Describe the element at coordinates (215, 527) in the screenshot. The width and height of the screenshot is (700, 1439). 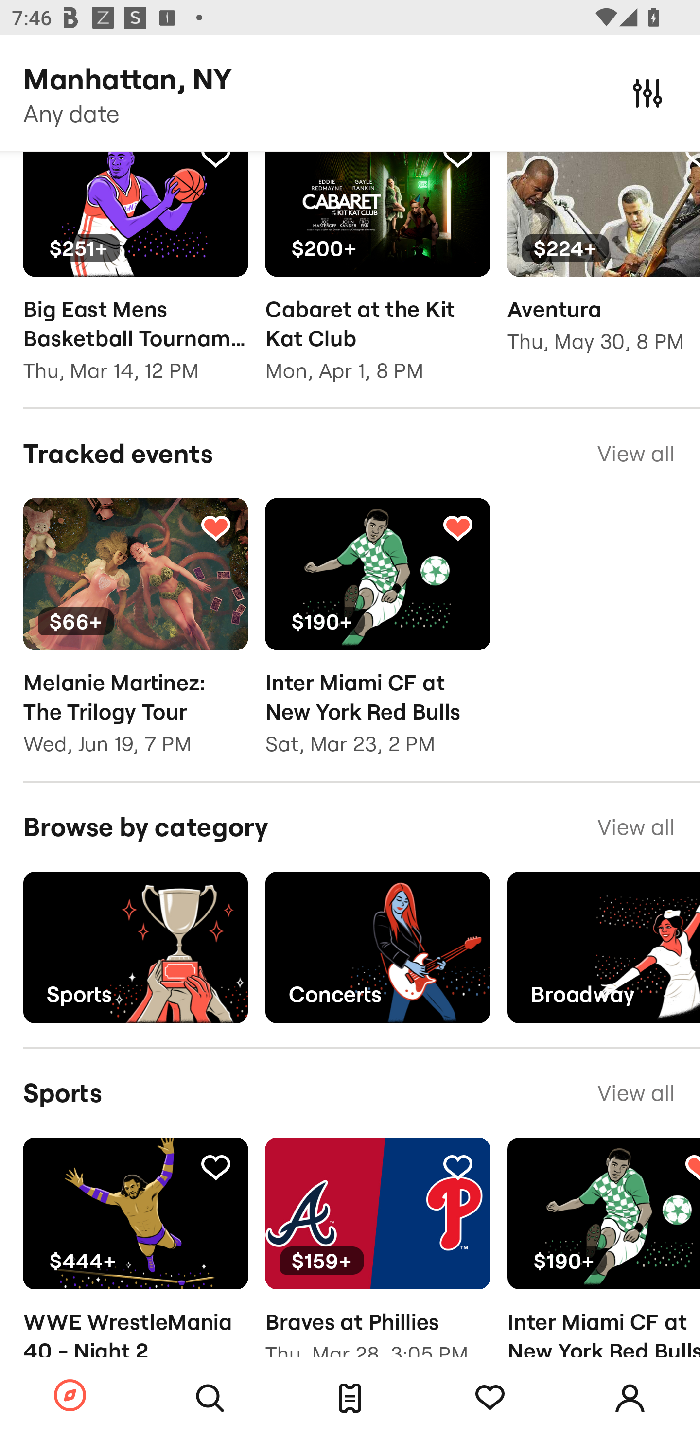
I see `Tracking` at that location.